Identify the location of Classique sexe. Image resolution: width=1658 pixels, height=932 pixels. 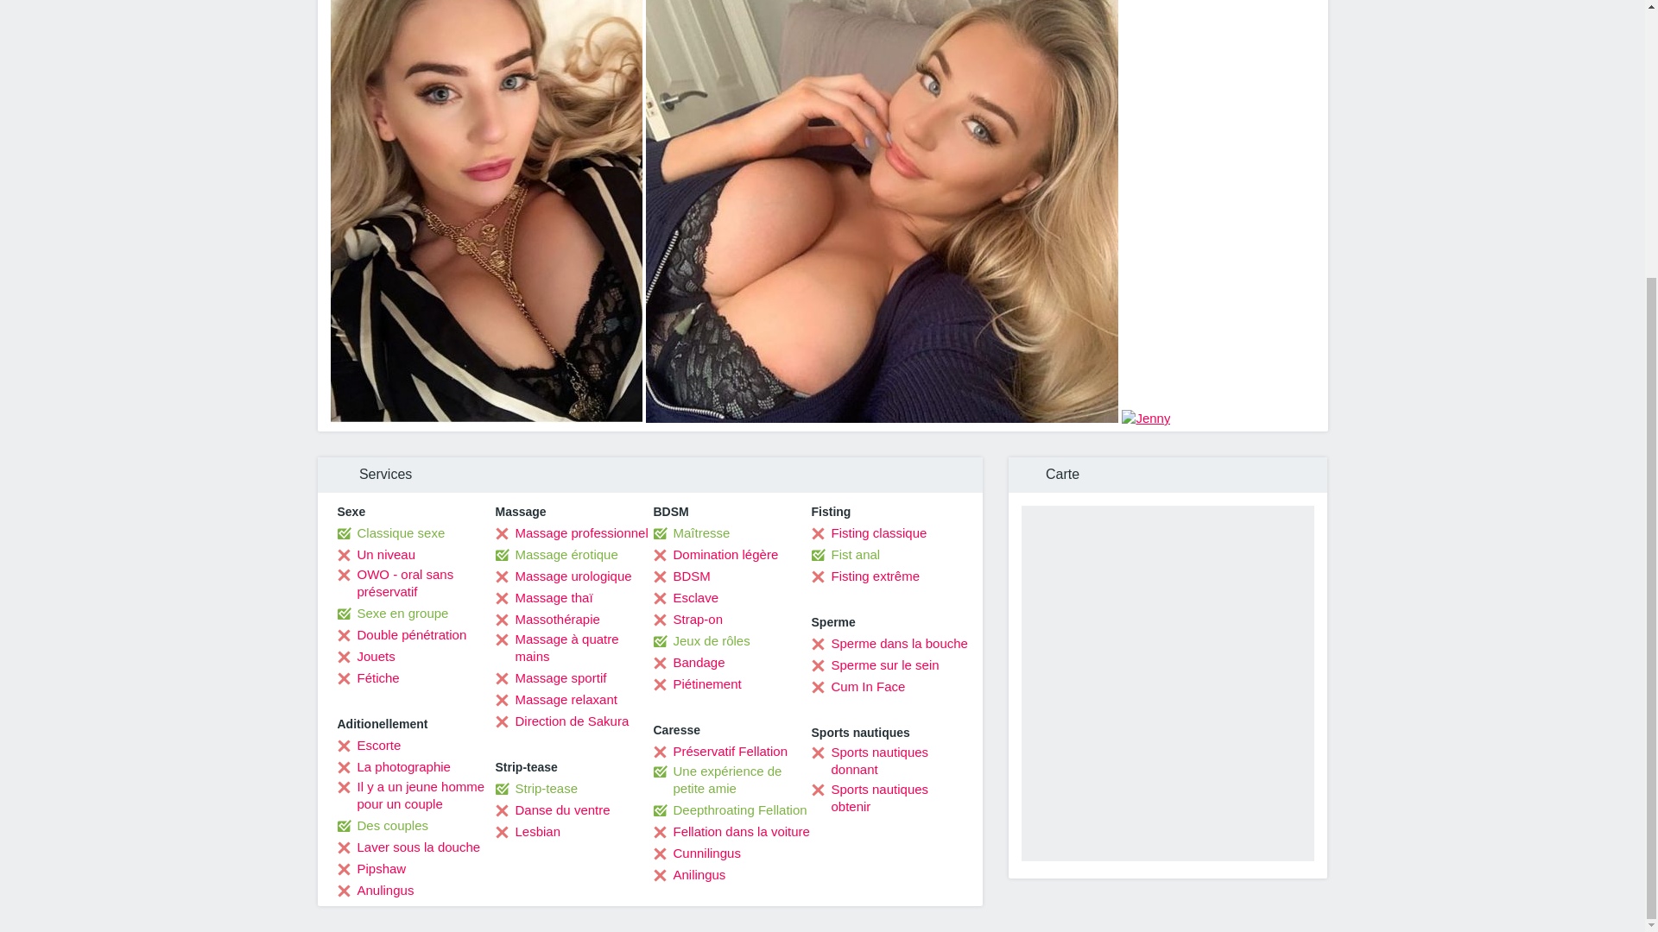
(390, 533).